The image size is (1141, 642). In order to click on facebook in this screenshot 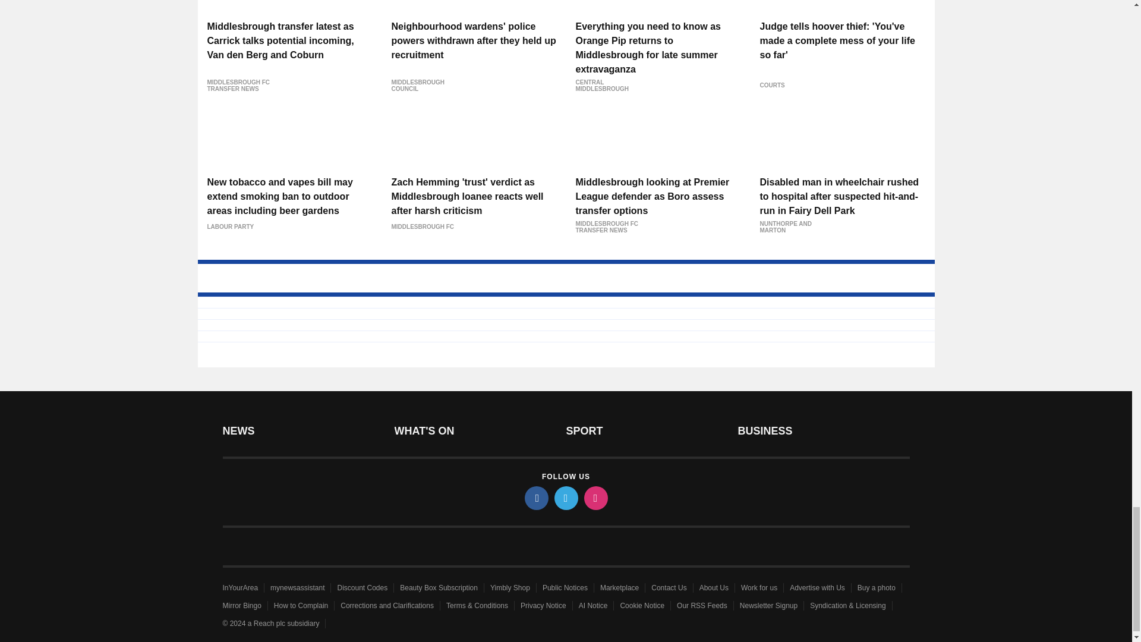, I will do `click(535, 498)`.